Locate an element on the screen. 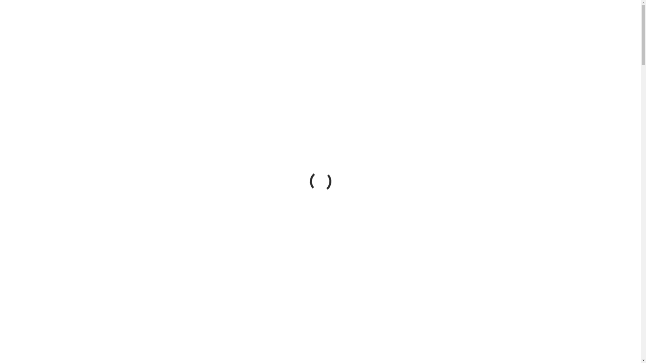 Image resolution: width=646 pixels, height=363 pixels. Why Us is located at coordinates (210, 17).